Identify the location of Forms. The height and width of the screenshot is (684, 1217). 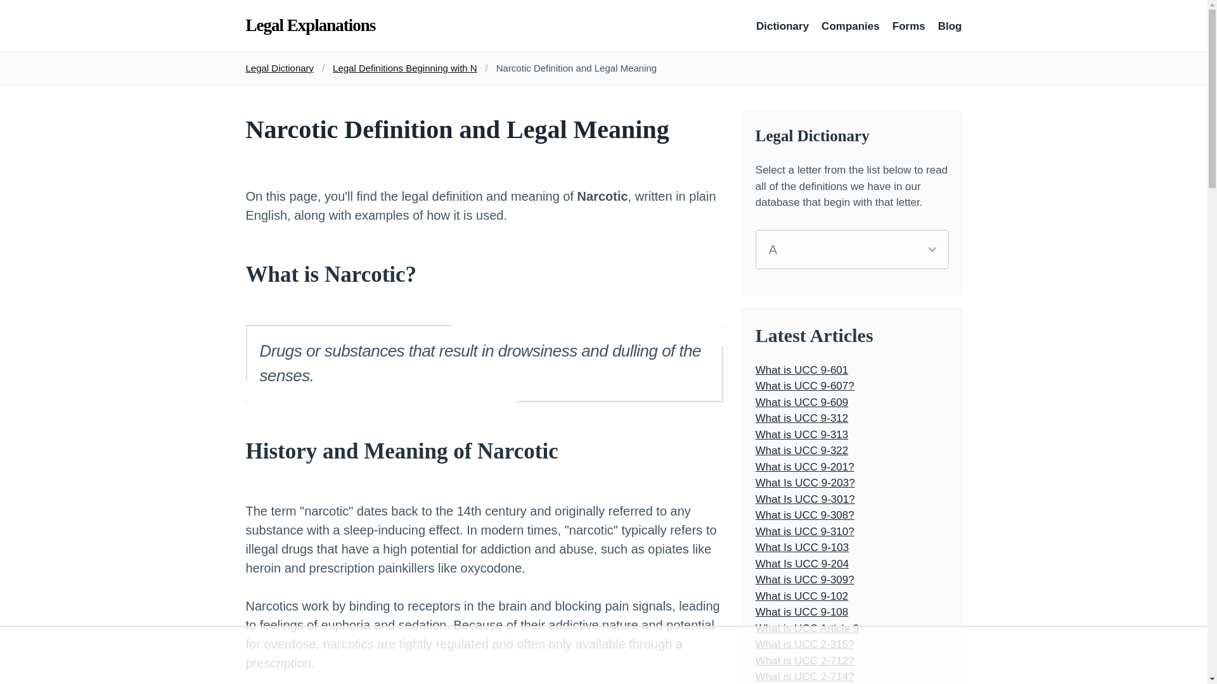
(909, 27).